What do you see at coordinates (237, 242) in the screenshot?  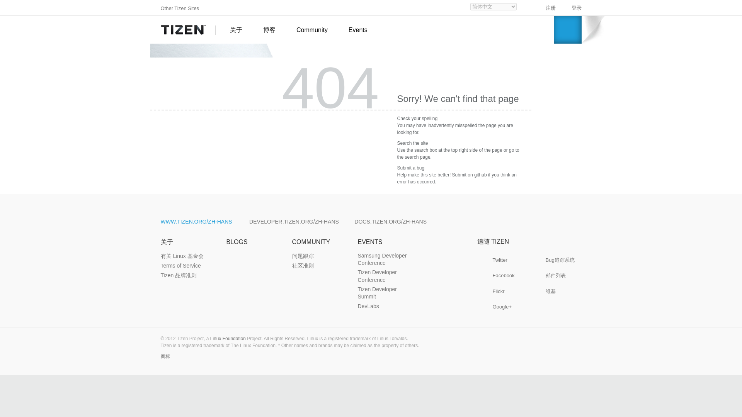 I see `Blogs` at bounding box center [237, 242].